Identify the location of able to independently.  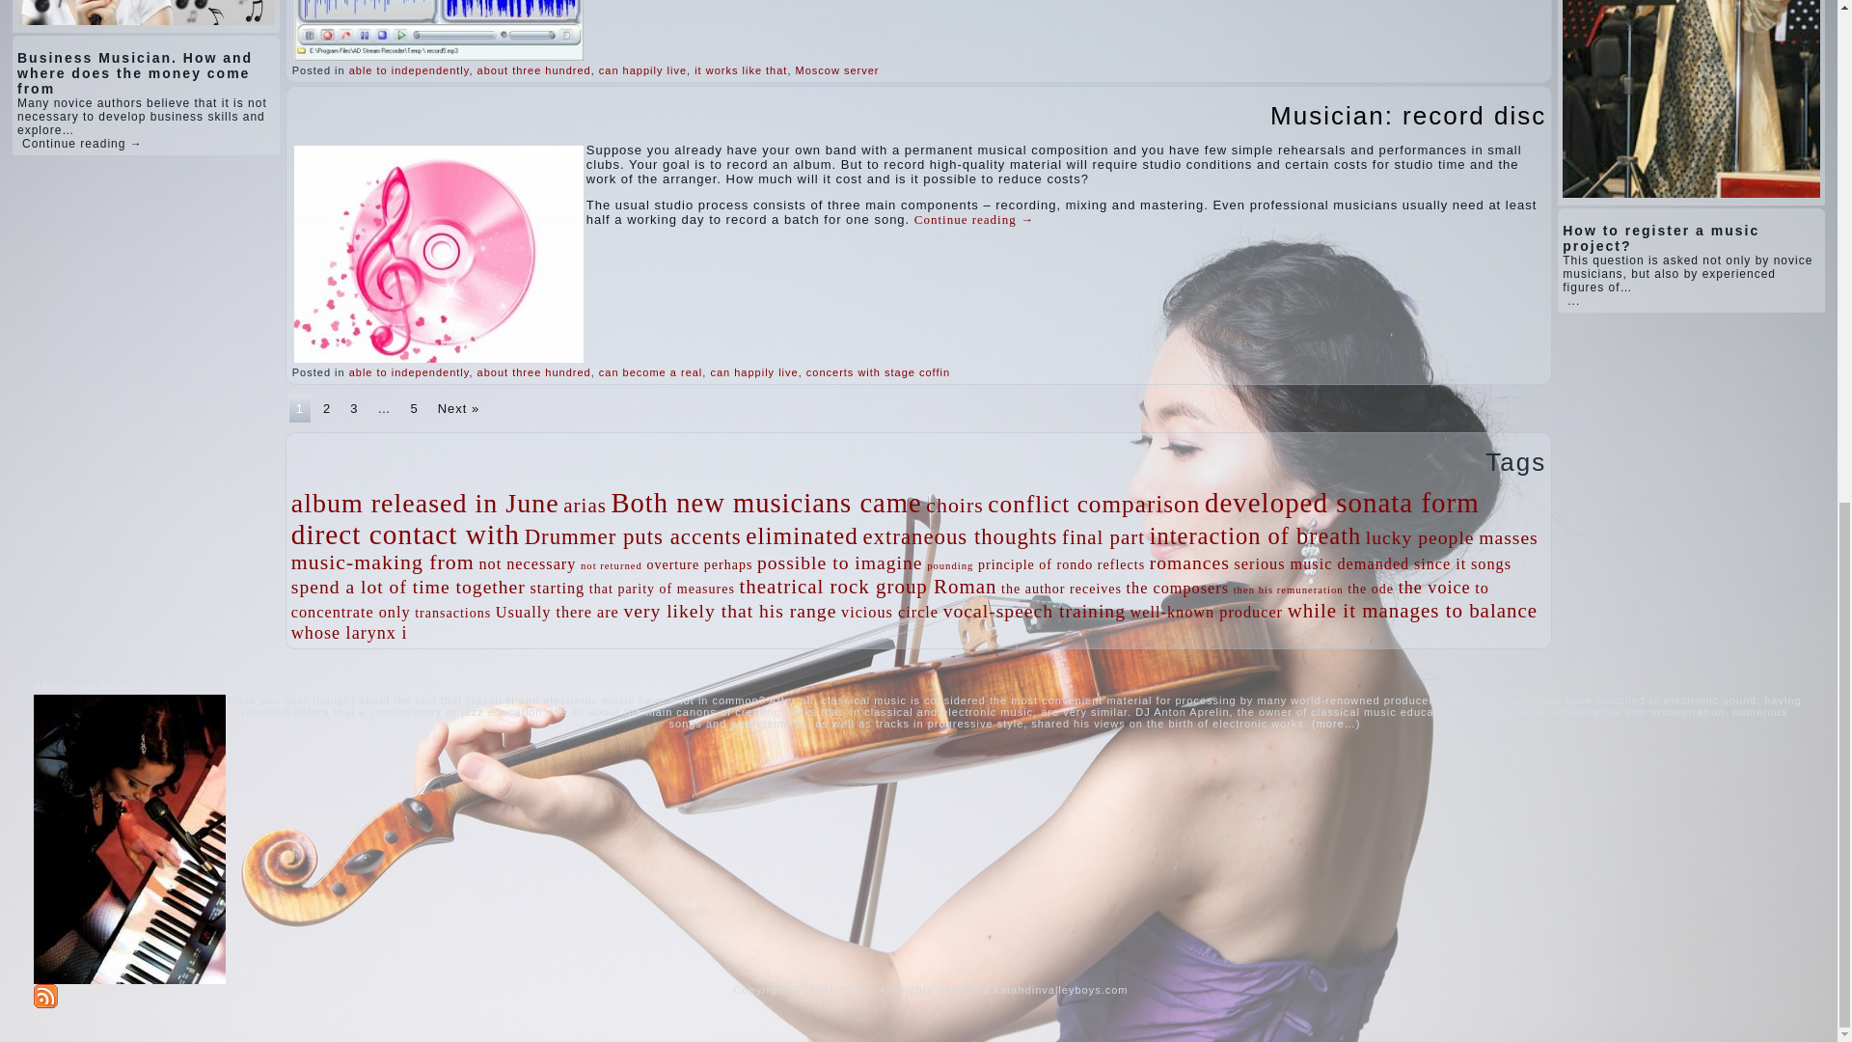
(409, 69).